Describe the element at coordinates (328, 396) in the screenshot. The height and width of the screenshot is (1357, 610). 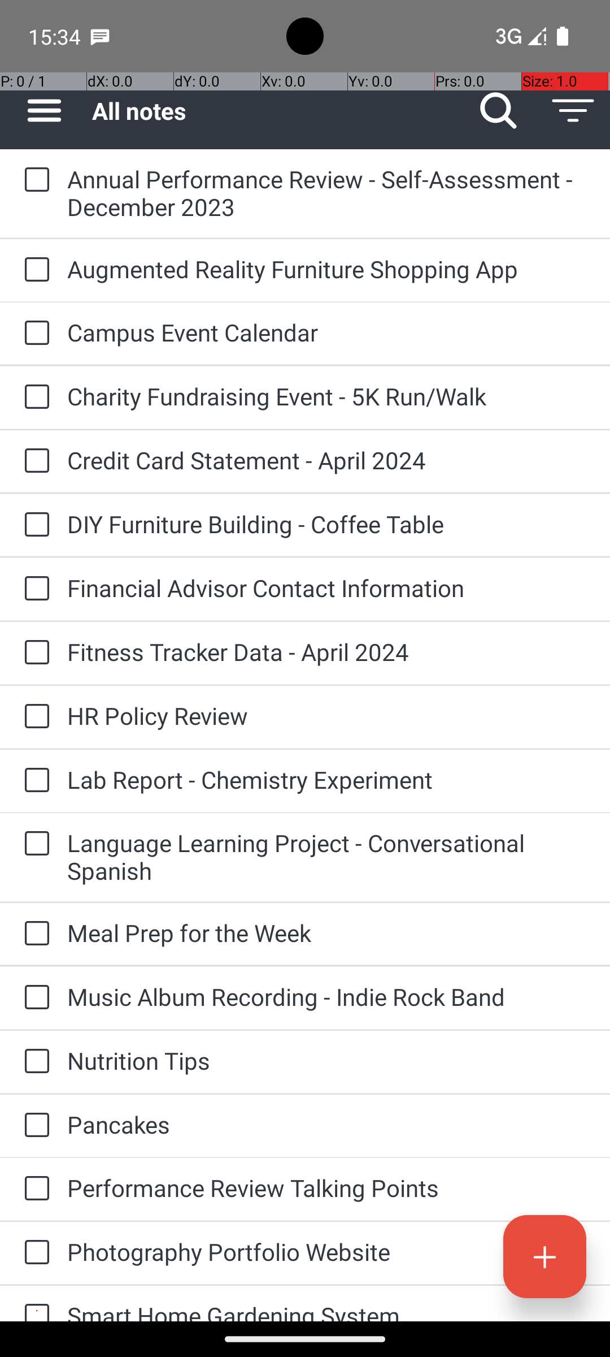
I see `Charity Fundraising Event - 5K Run/Walk` at that location.